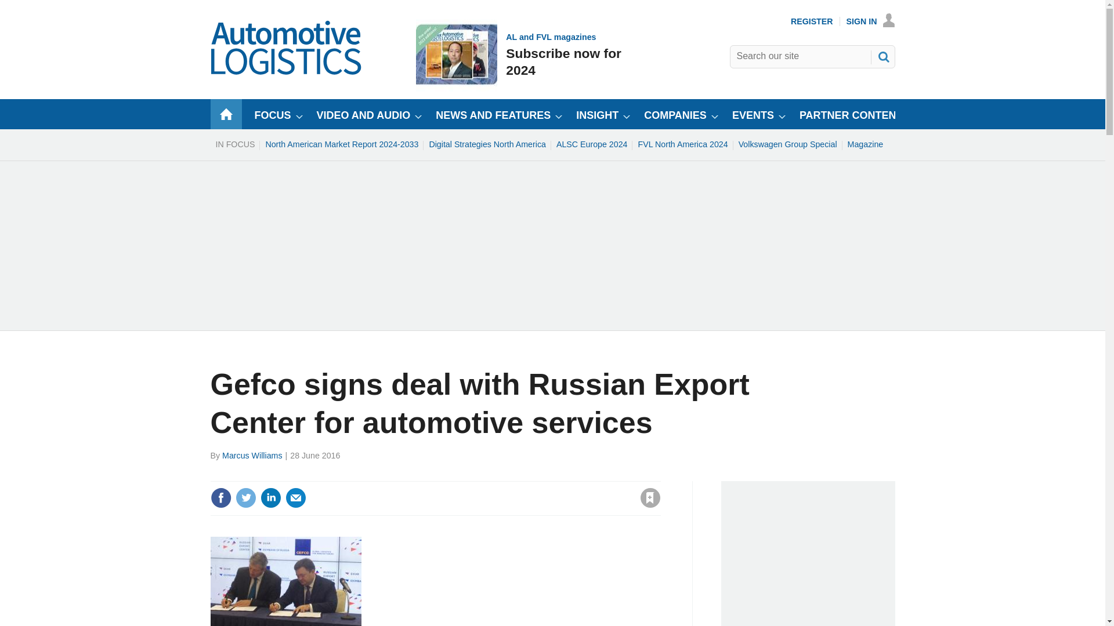  Describe the element at coordinates (787, 144) in the screenshot. I see `Volkswagen Group Special` at that location.